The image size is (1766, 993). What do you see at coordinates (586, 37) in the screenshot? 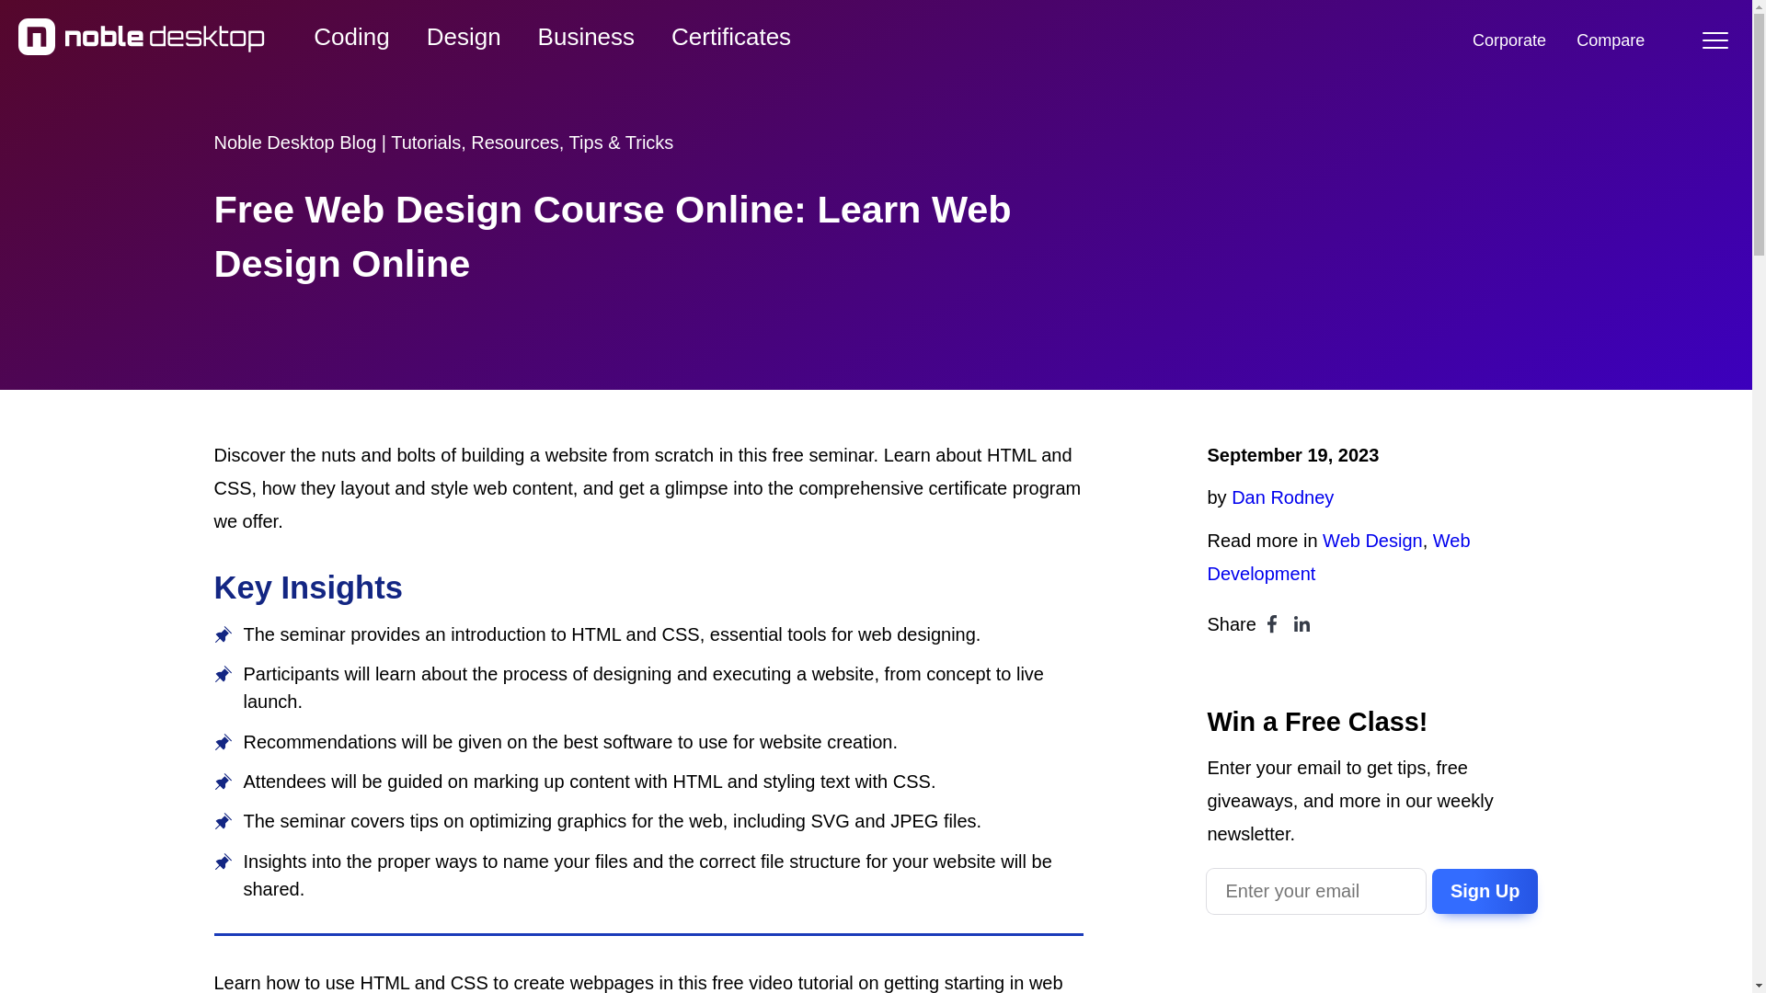
I see `Business` at bounding box center [586, 37].